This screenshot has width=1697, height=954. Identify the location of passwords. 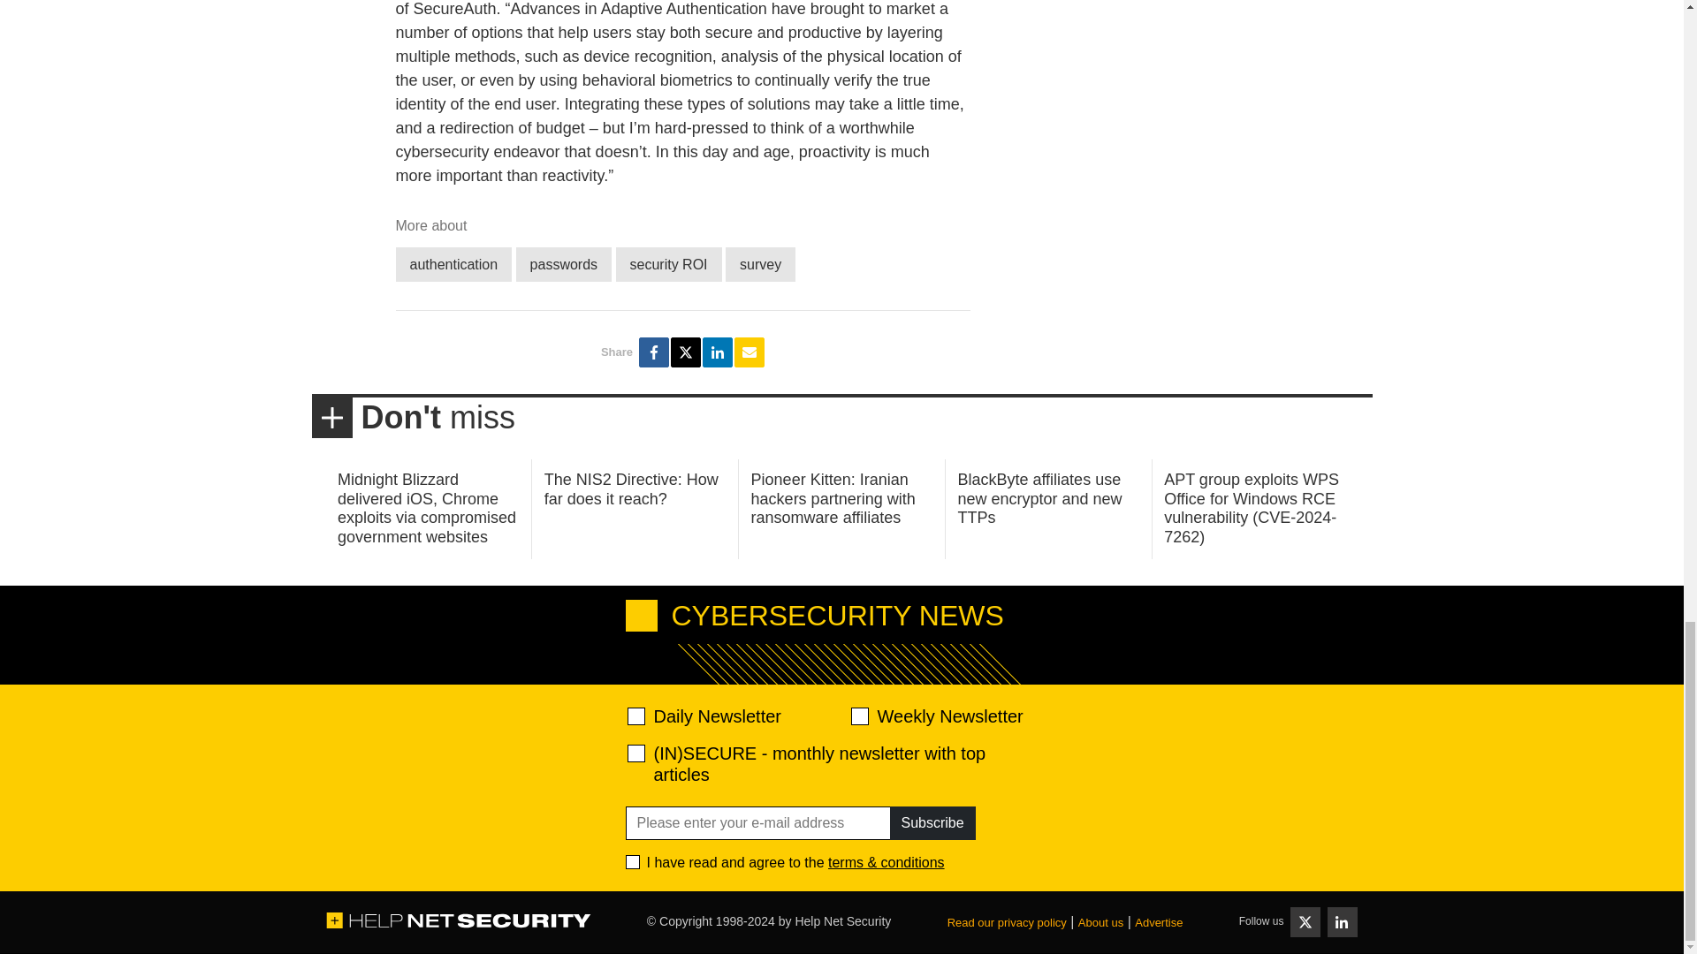
(563, 263).